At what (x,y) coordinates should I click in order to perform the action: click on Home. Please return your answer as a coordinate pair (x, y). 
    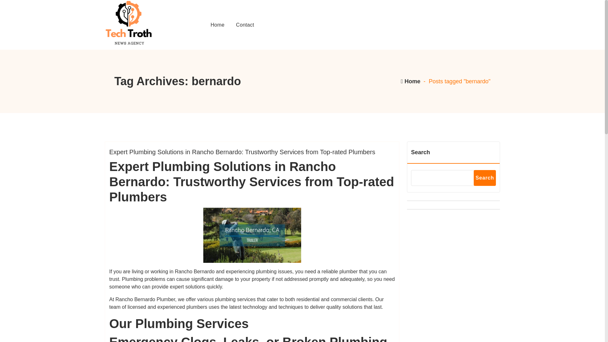
    Looking at the image, I should click on (410, 81).